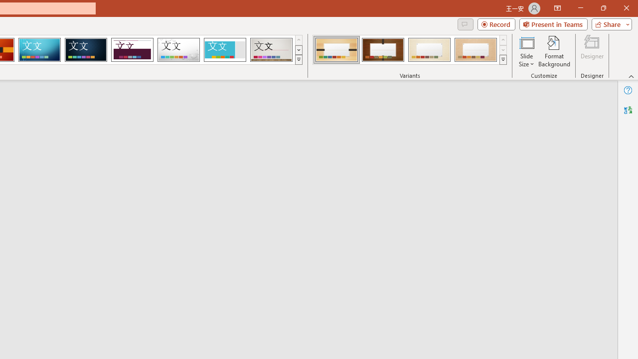 Image resolution: width=638 pixels, height=359 pixels. I want to click on Dividend, so click(132, 50).